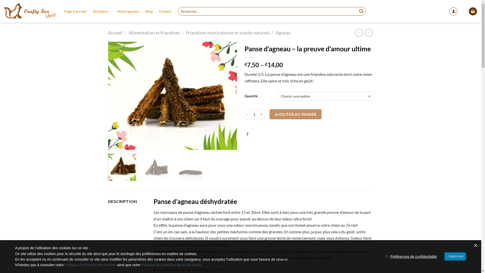 The height and width of the screenshot is (273, 485). What do you see at coordinates (154, 33) in the screenshot?
I see `Alimentation et friandises` at bounding box center [154, 33].